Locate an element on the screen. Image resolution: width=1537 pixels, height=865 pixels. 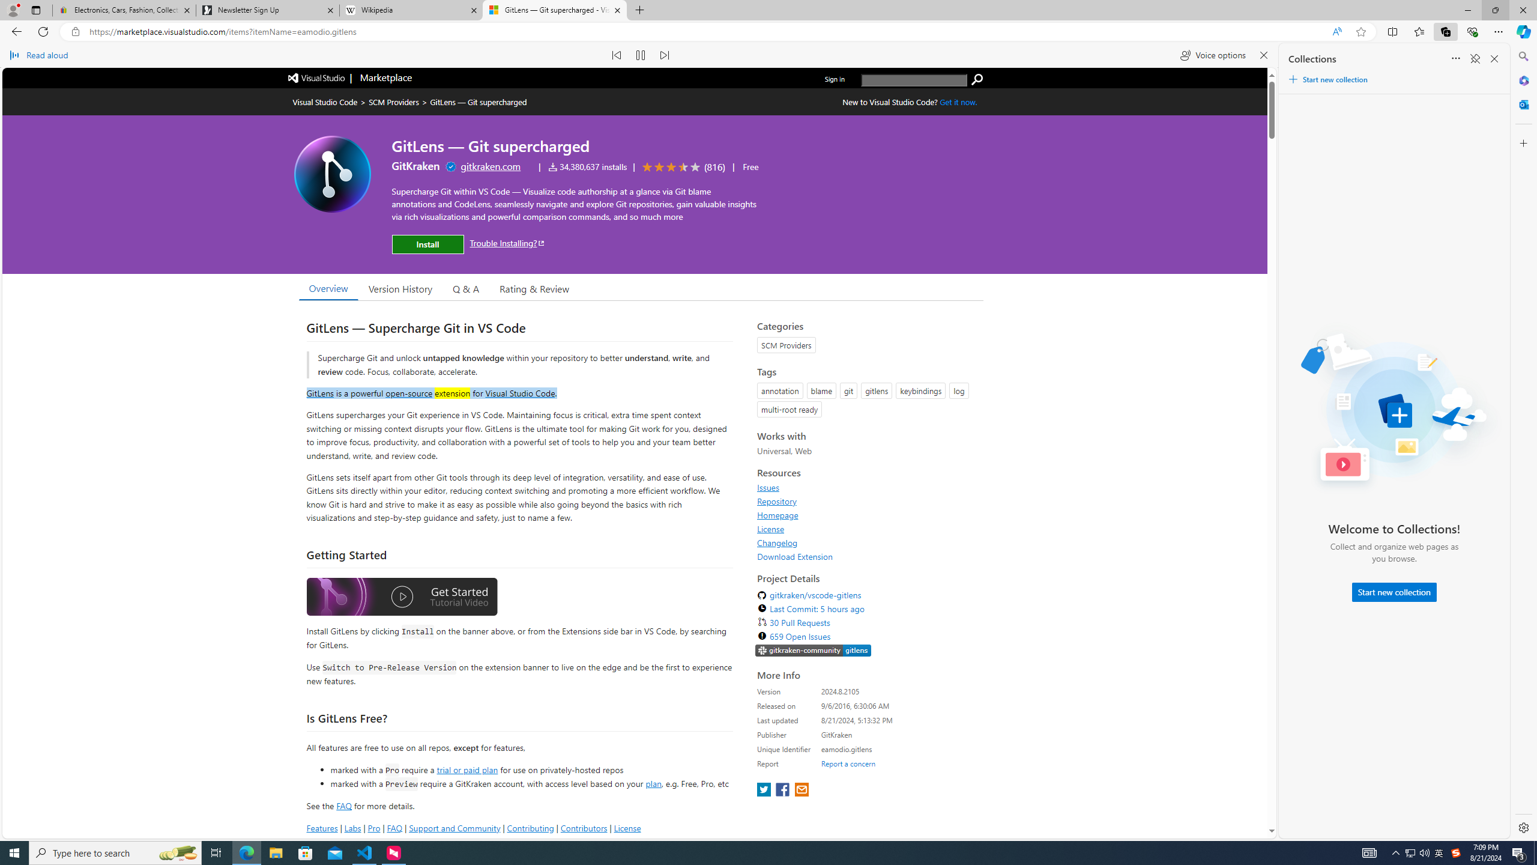
plan is located at coordinates (653, 783).